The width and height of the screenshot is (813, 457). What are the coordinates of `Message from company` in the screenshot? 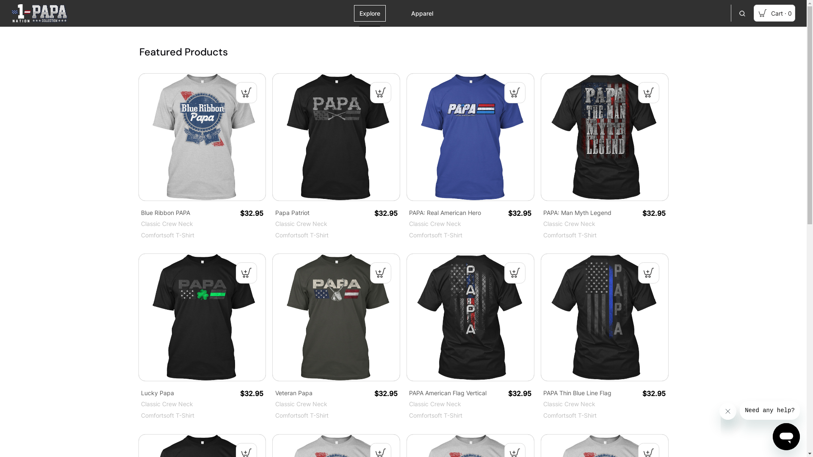 It's located at (770, 410).